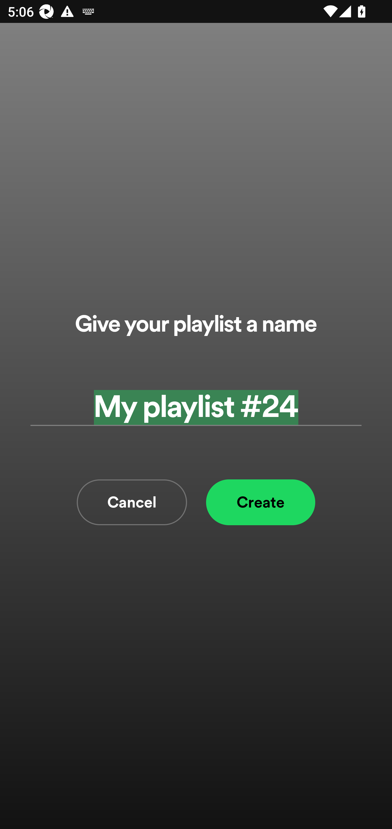 This screenshot has height=829, width=392. What do you see at coordinates (132, 502) in the screenshot?
I see `Cancel` at bounding box center [132, 502].